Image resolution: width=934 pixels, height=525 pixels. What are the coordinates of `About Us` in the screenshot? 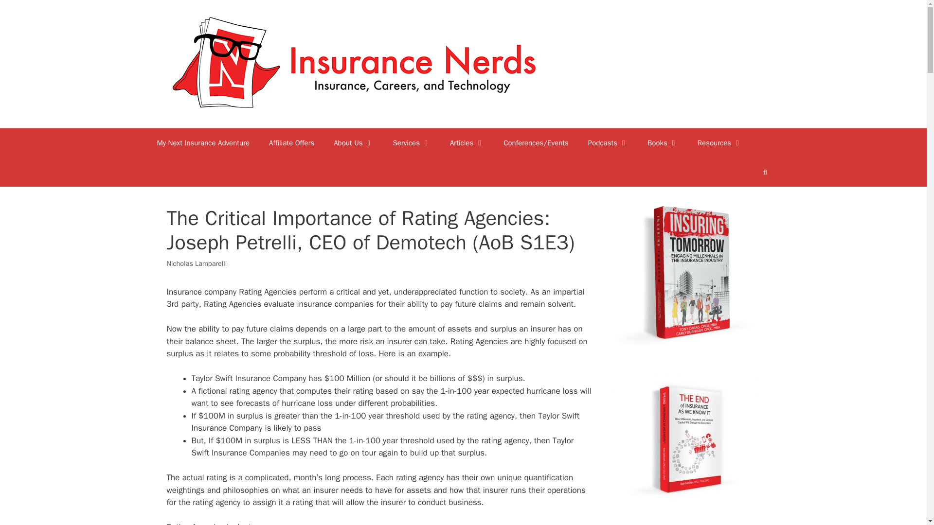 It's located at (353, 47).